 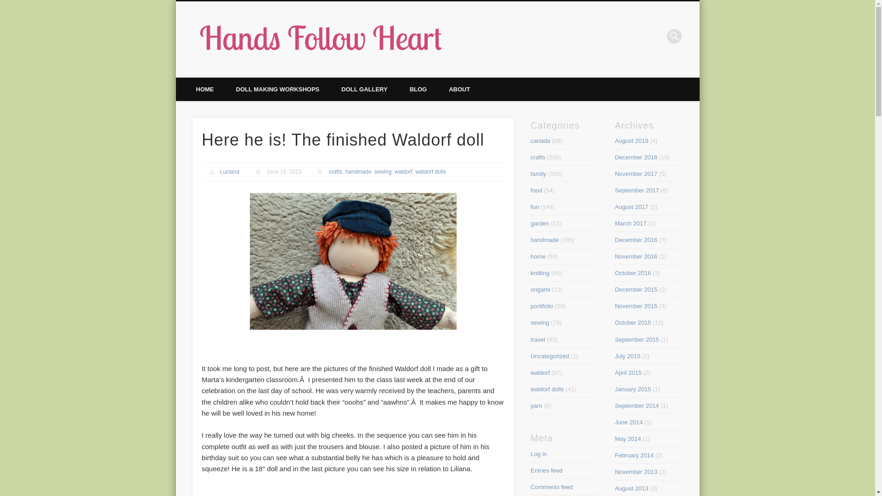 What do you see at coordinates (229, 172) in the screenshot?
I see `Posts by Luciana` at bounding box center [229, 172].